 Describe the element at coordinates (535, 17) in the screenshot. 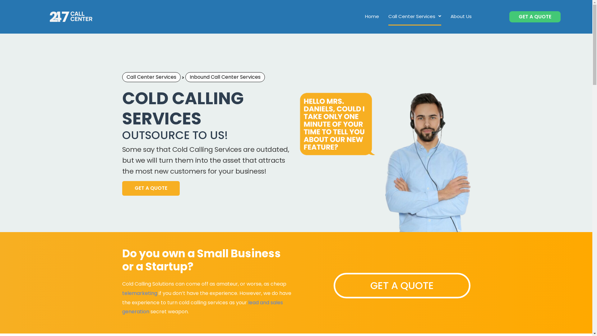

I see `GET A QUOTE` at that location.